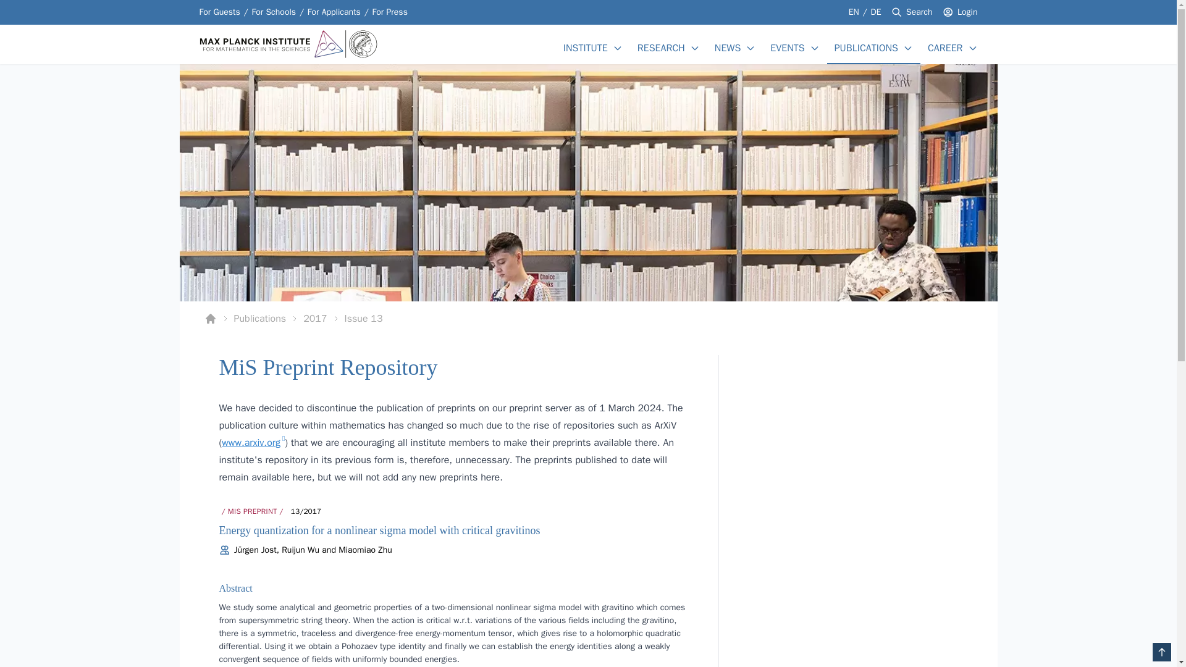 The width and height of the screenshot is (1186, 667). What do you see at coordinates (661, 48) in the screenshot?
I see `For Schools` at bounding box center [661, 48].